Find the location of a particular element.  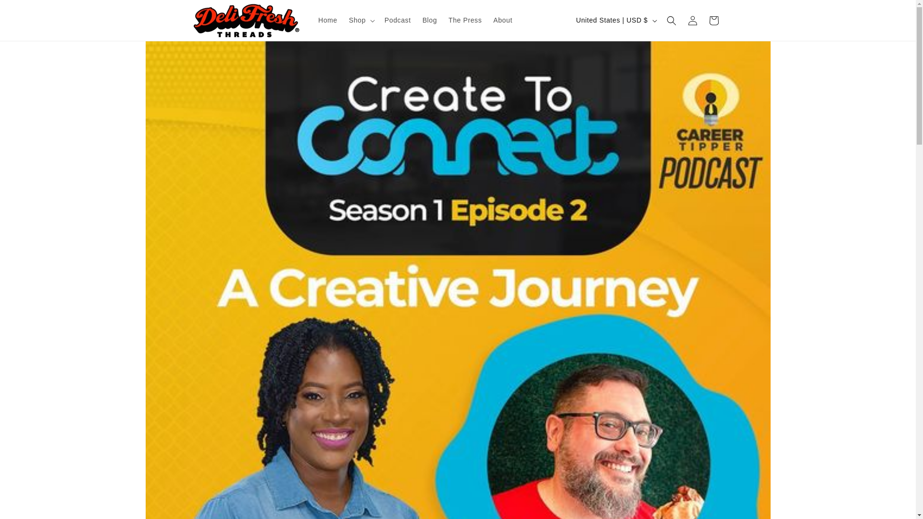

About is located at coordinates (502, 20).